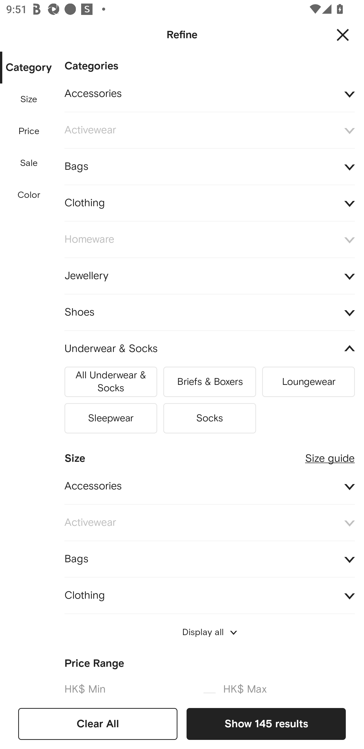  What do you see at coordinates (29, 195) in the screenshot?
I see `Color` at bounding box center [29, 195].